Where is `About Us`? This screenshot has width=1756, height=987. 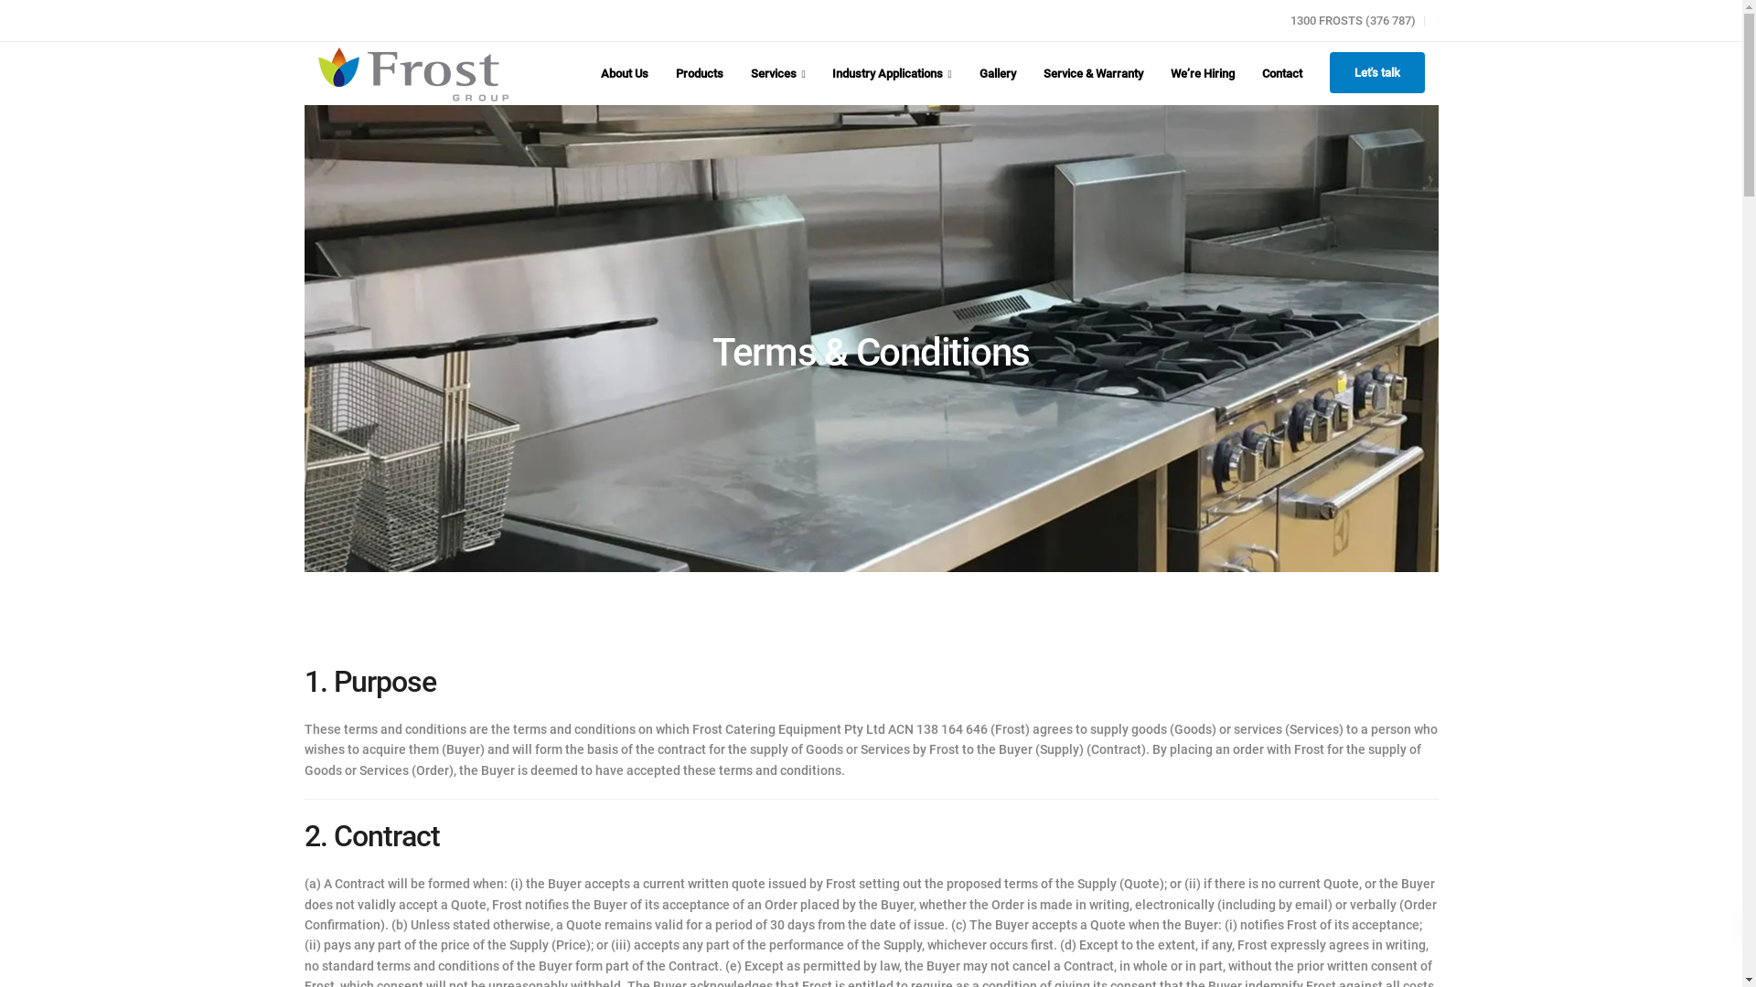
About Us is located at coordinates (625, 73).